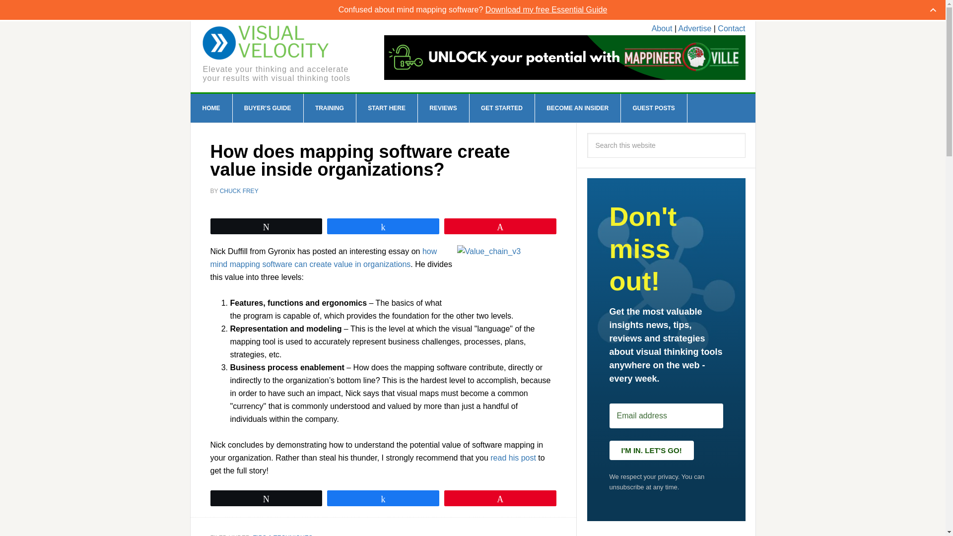  What do you see at coordinates (330, 108) in the screenshot?
I see `TRAINING` at bounding box center [330, 108].